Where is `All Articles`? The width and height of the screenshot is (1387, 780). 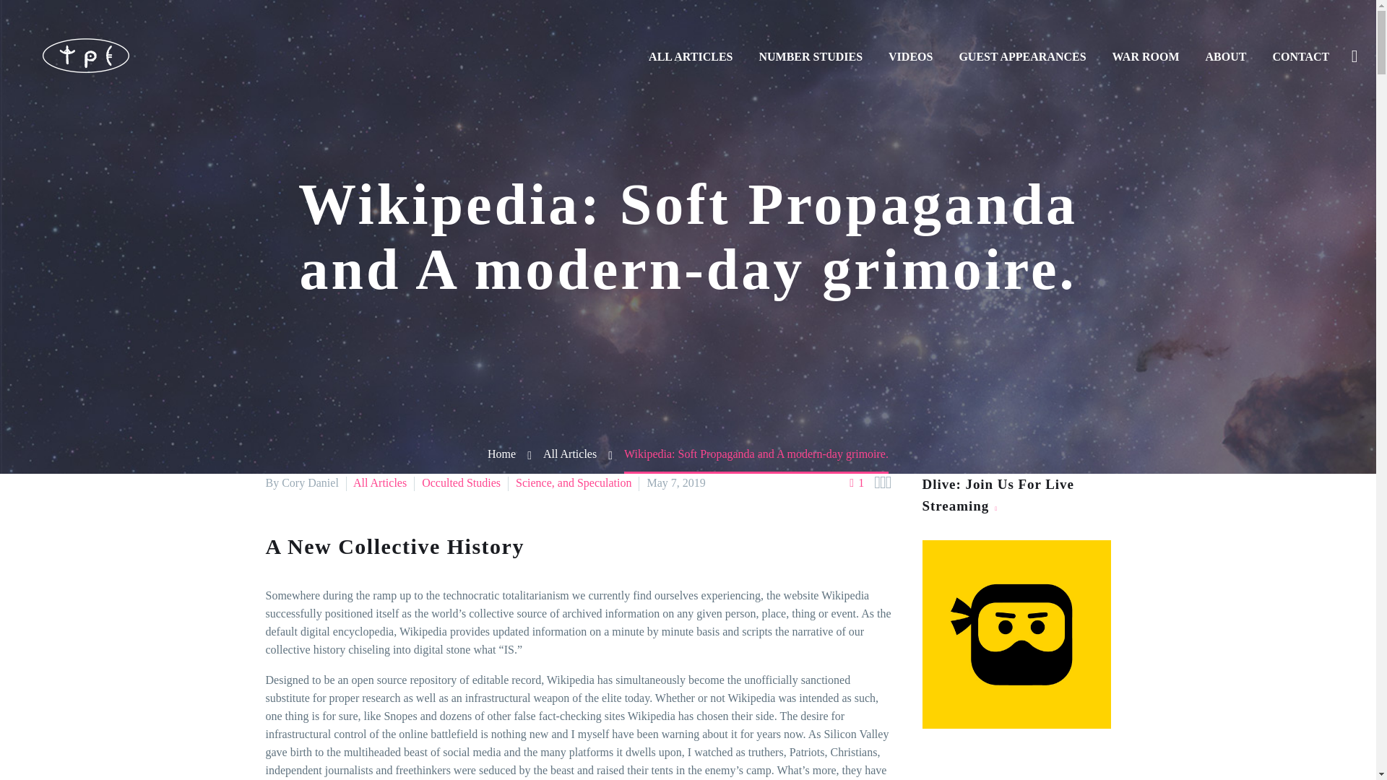
All Articles is located at coordinates (569, 454).